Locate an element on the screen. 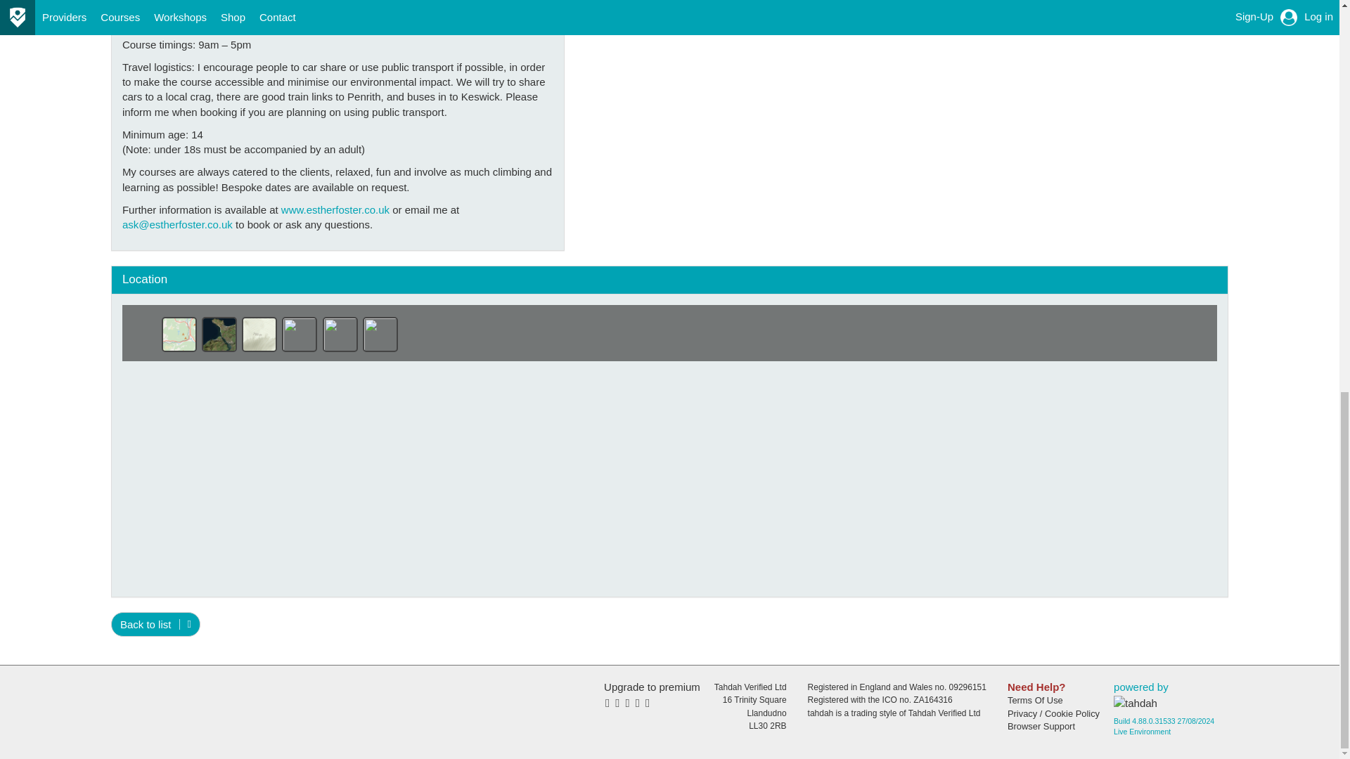 This screenshot has width=1350, height=759. 09296151 is located at coordinates (967, 687).